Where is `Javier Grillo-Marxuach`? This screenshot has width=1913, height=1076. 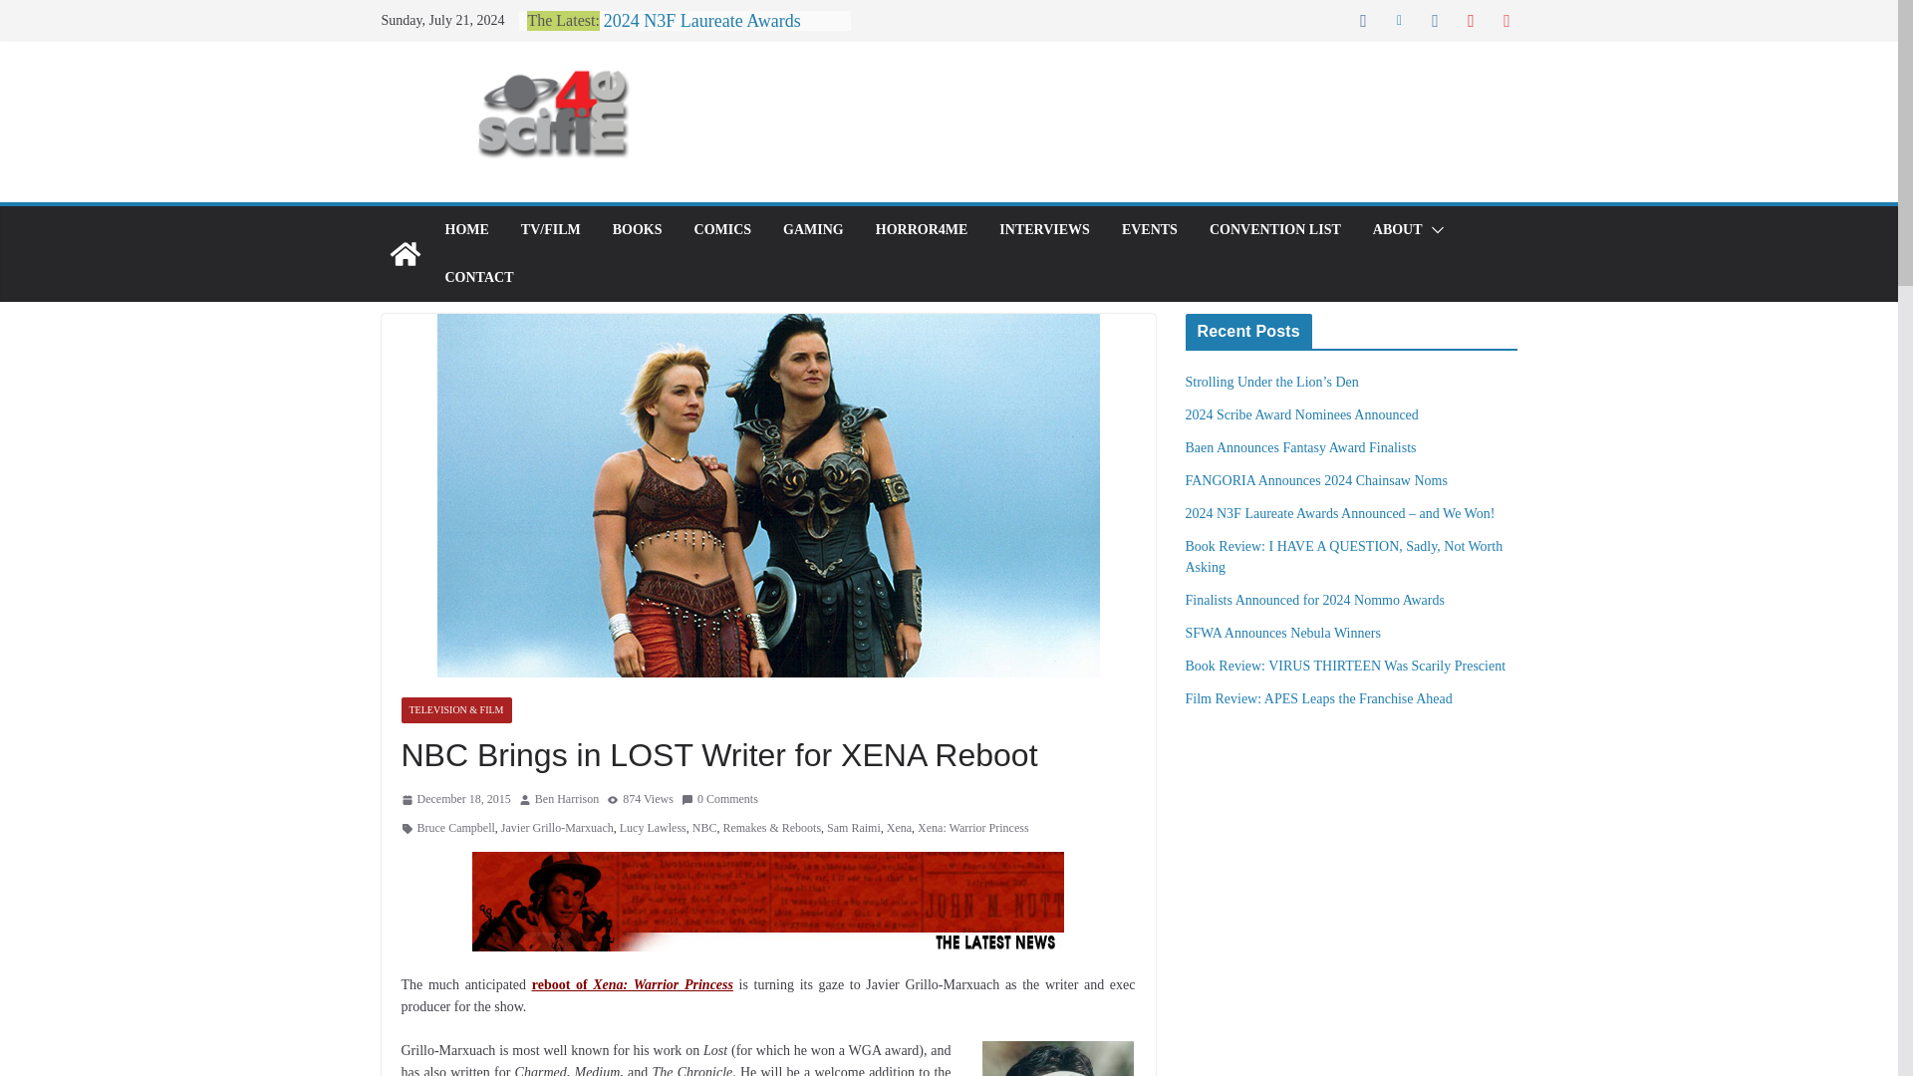 Javier Grillo-Marxuach is located at coordinates (558, 829).